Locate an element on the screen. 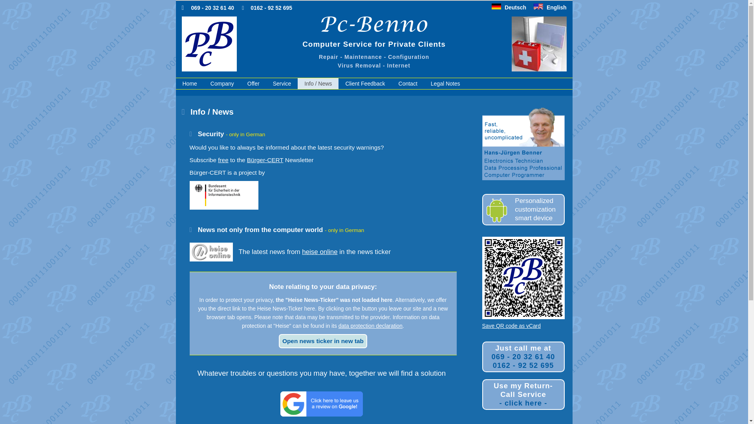 This screenshot has height=424, width=754. Home Pc-Benno Computer Service is located at coordinates (209, 44).